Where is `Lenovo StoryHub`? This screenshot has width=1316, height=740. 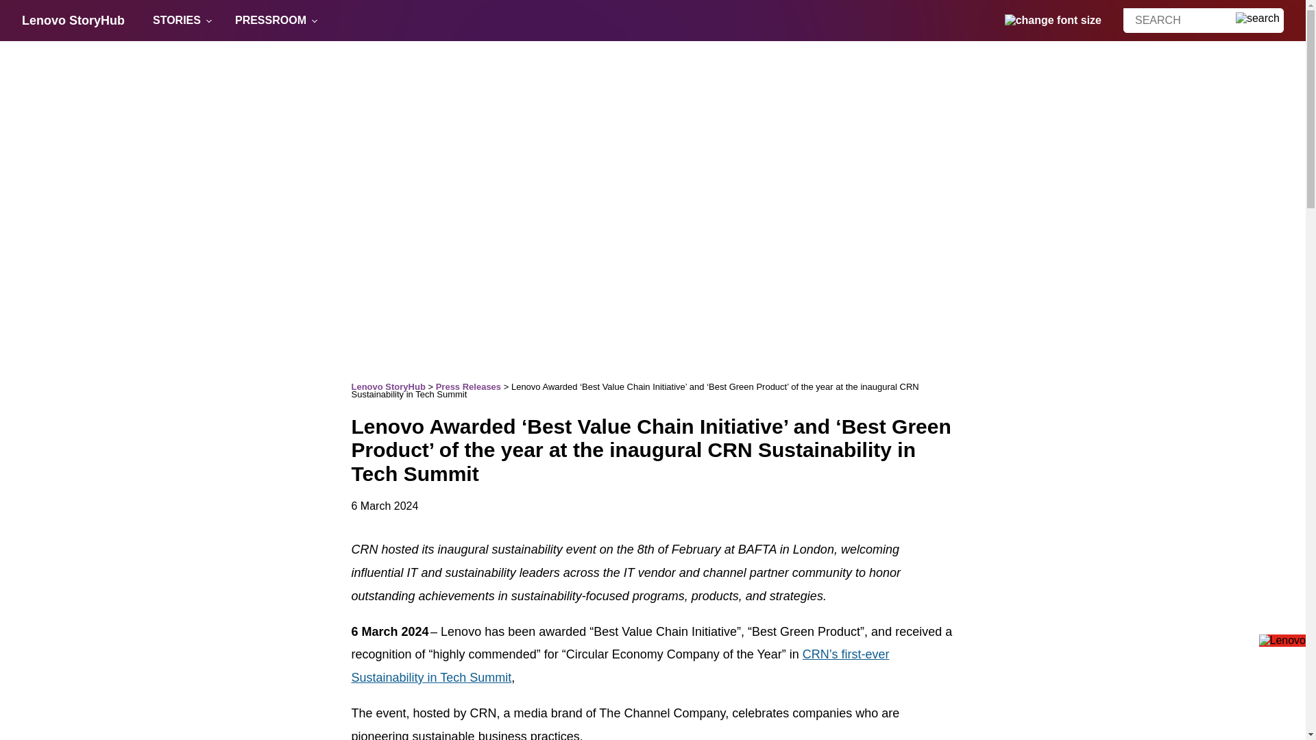
Lenovo StoryHub is located at coordinates (73, 21).